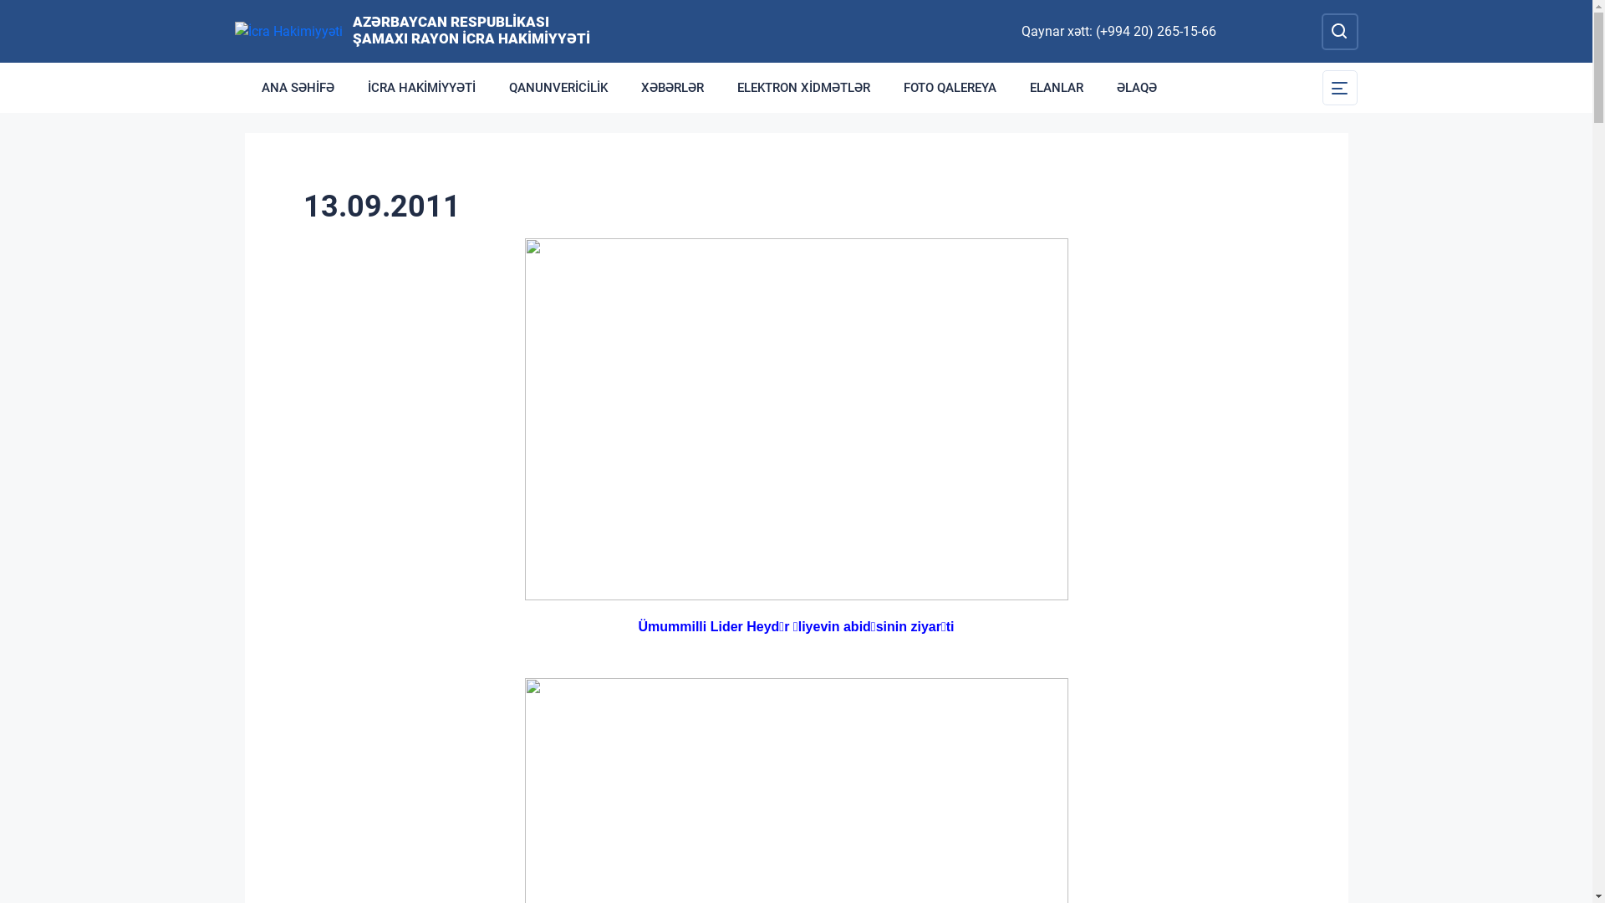  What do you see at coordinates (1057, 88) in the screenshot?
I see `ELANLAR` at bounding box center [1057, 88].